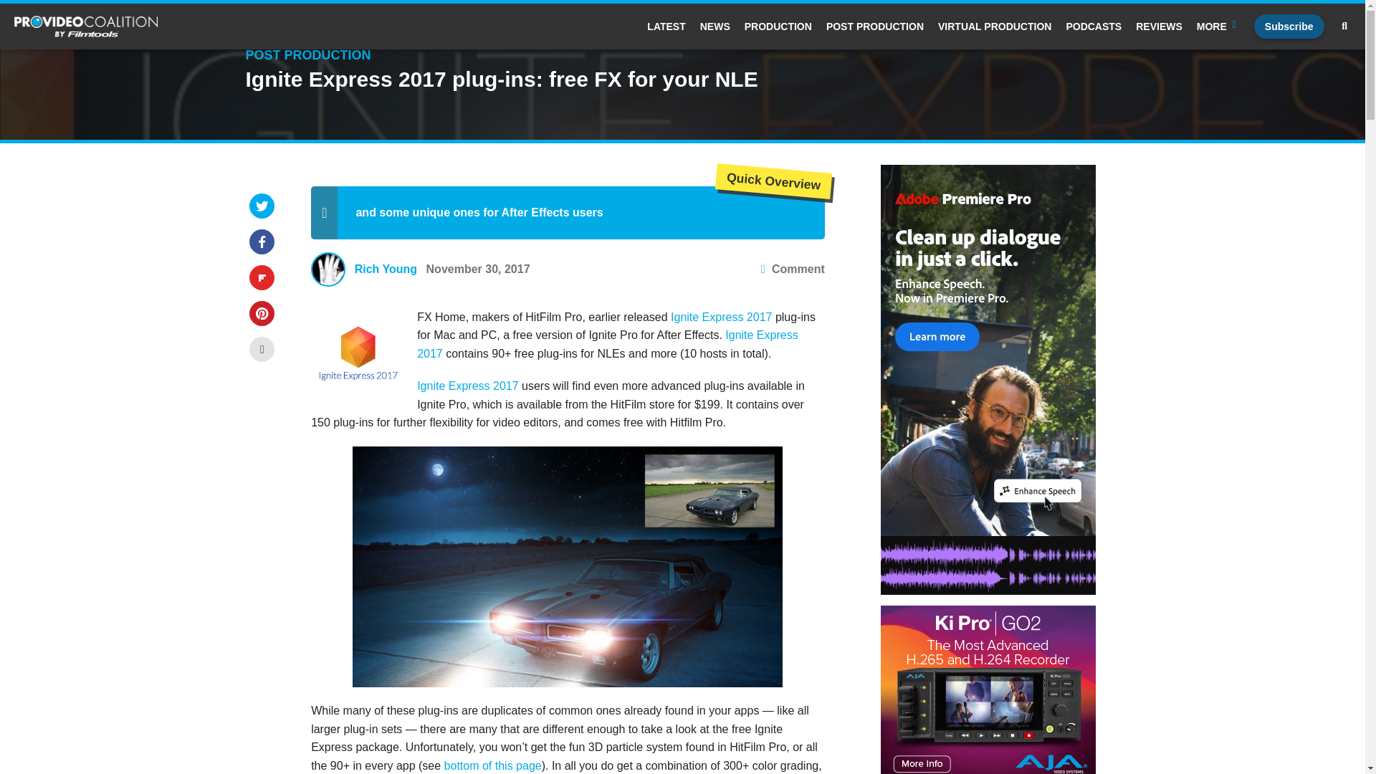  Describe the element at coordinates (493, 765) in the screenshot. I see `bottom of this page` at that location.